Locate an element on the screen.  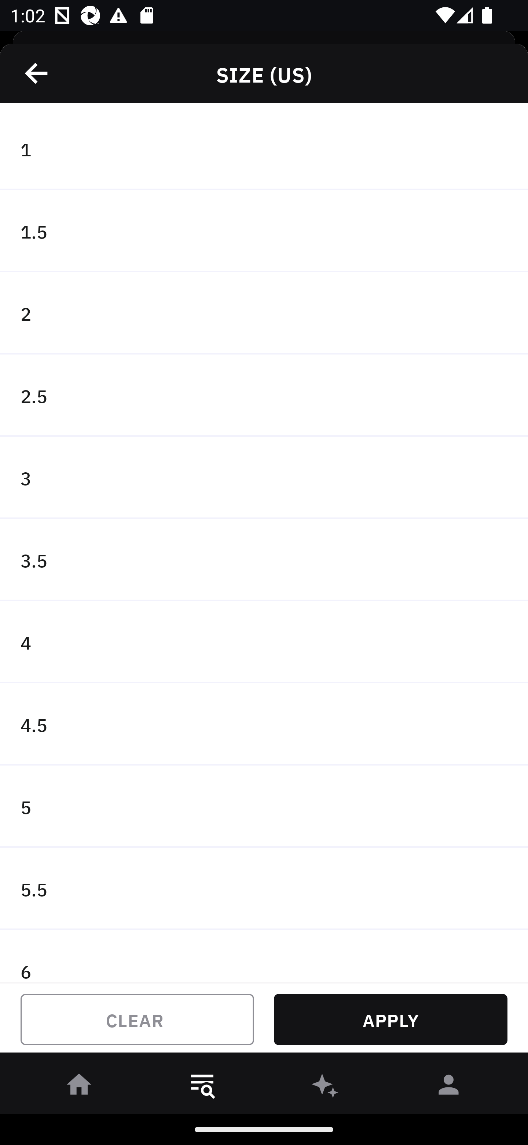
󰫢 is located at coordinates (326, 1087).